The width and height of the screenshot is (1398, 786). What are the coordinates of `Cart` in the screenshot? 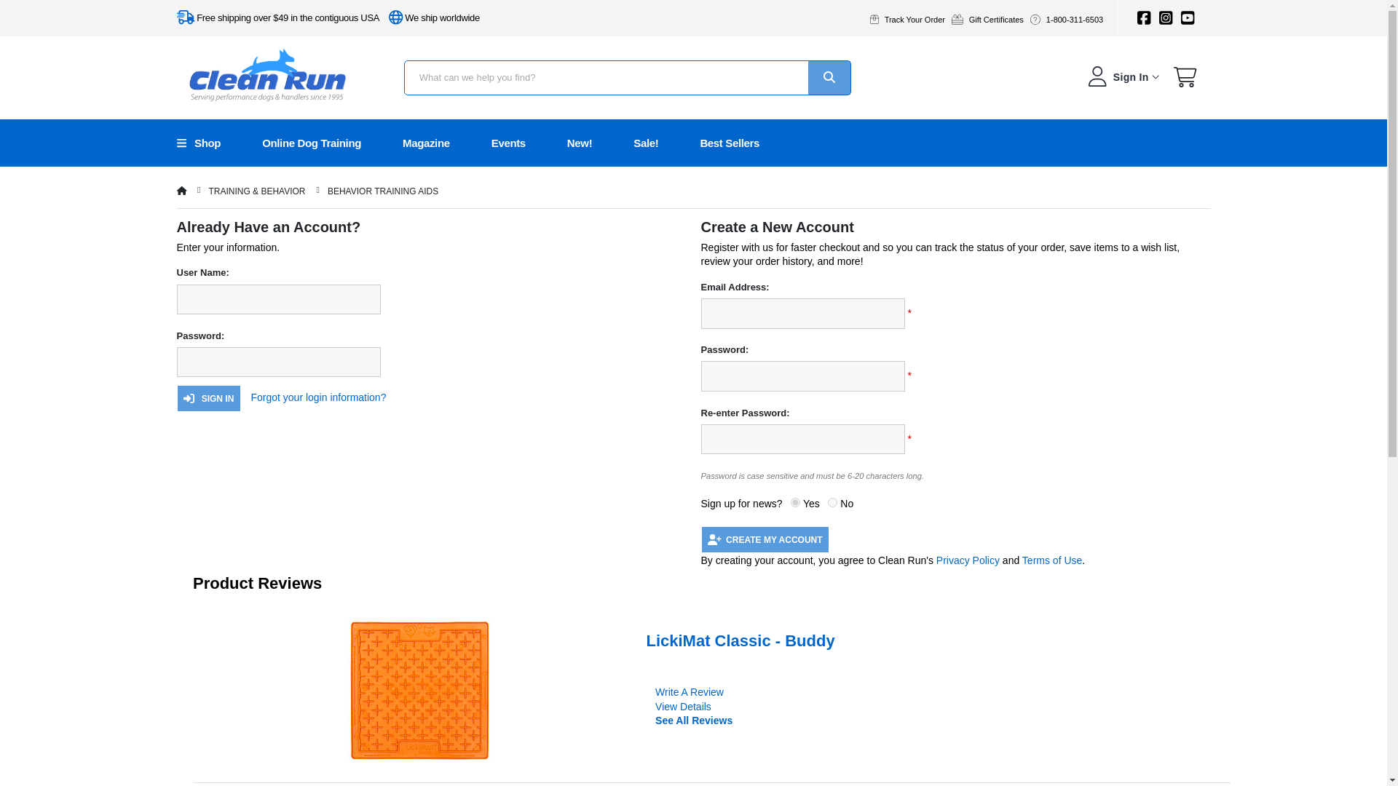 It's located at (1185, 80).